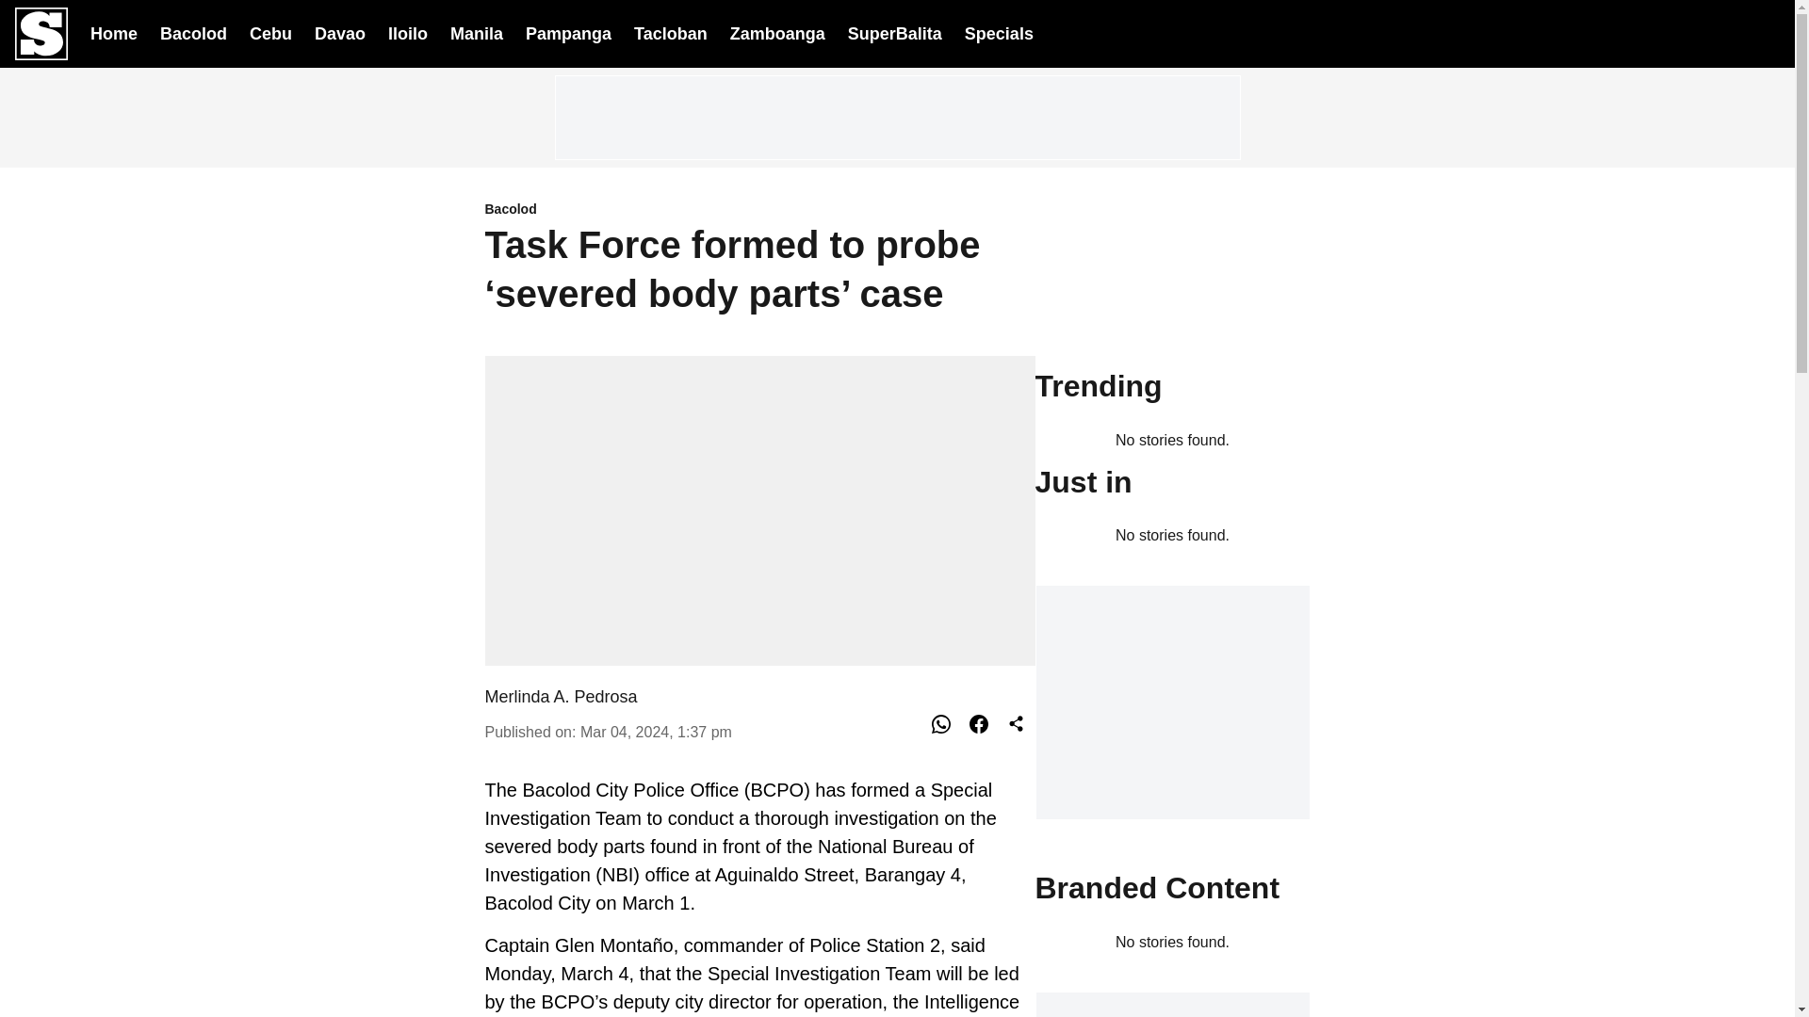 This screenshot has height=1017, width=1809. Describe the element at coordinates (895, 34) in the screenshot. I see `SuperBalita` at that location.